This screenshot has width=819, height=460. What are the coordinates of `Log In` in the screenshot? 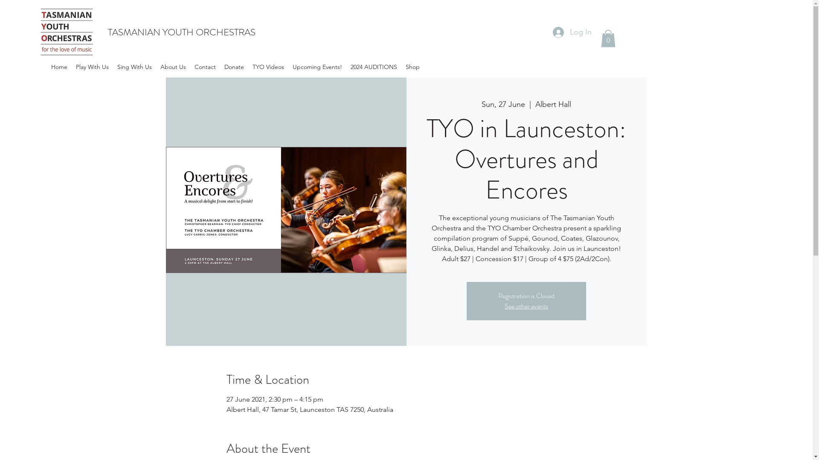 It's located at (572, 32).